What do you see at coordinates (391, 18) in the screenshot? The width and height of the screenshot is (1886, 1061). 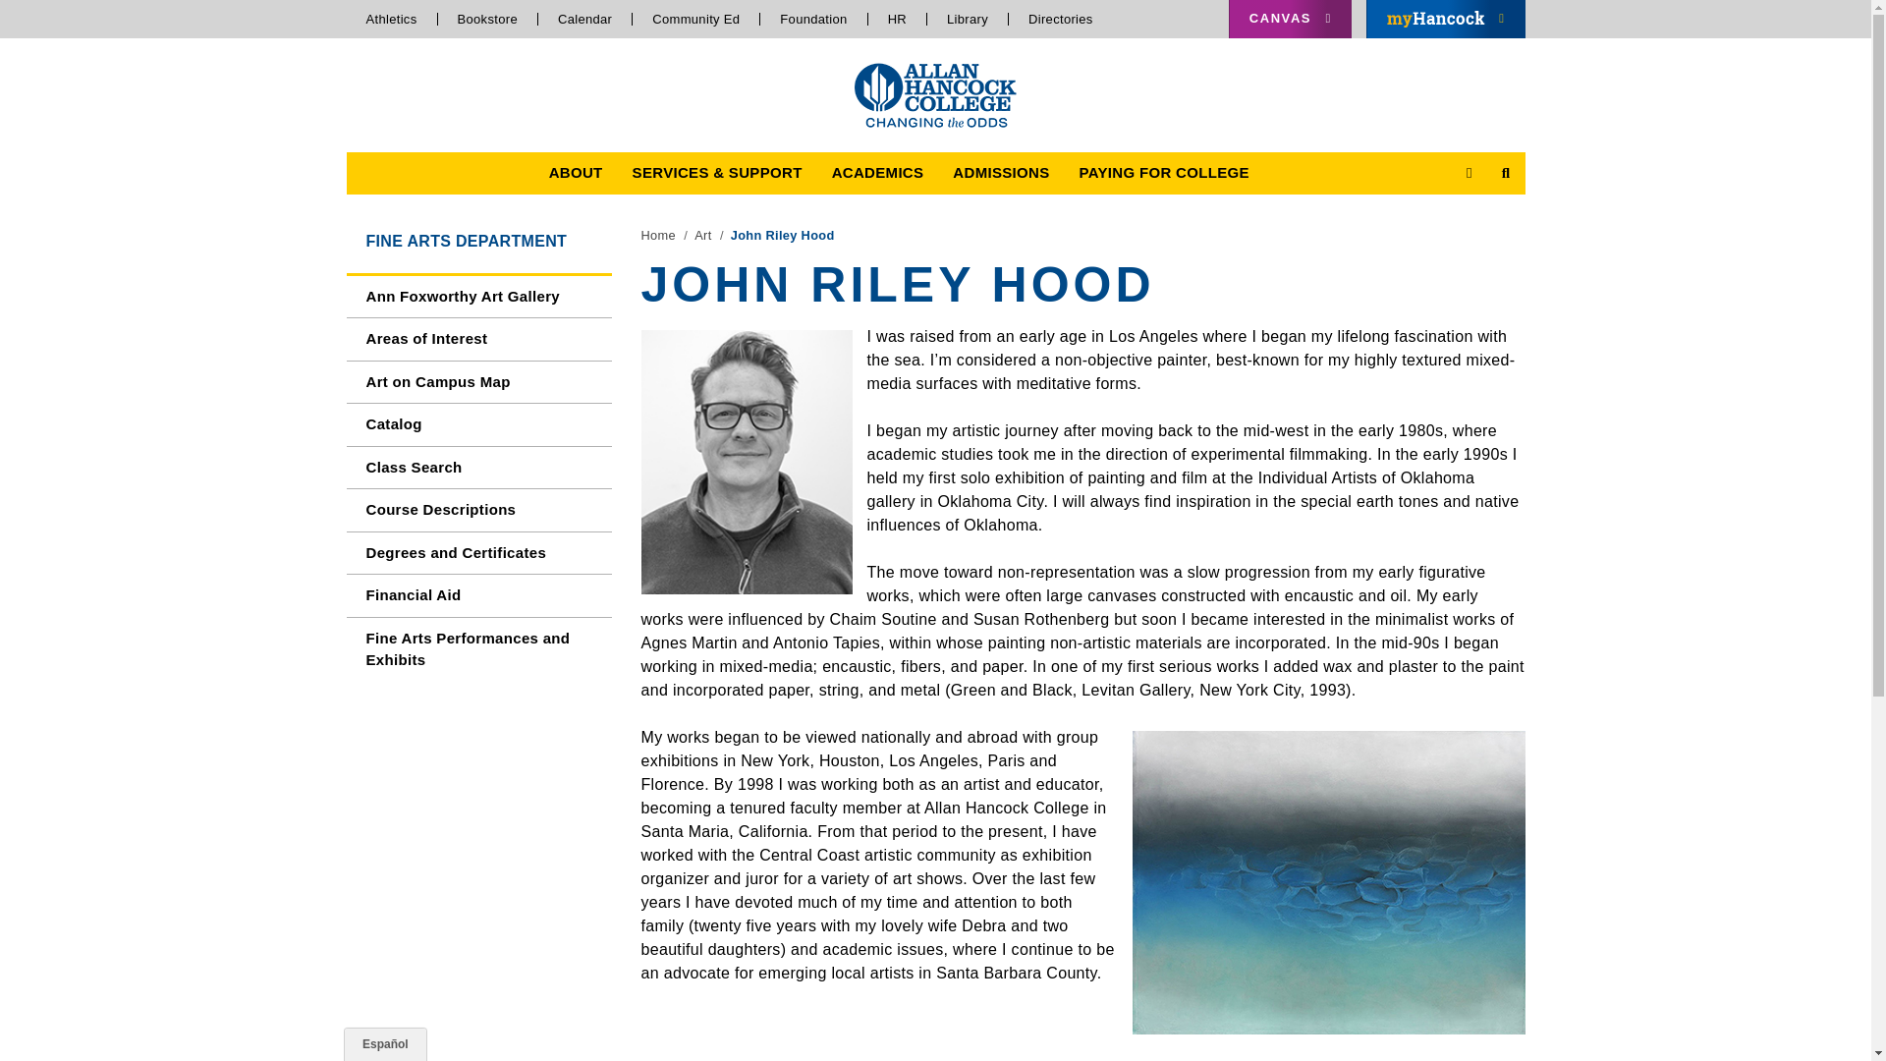 I see `Bulldog Athletics Official Site` at bounding box center [391, 18].